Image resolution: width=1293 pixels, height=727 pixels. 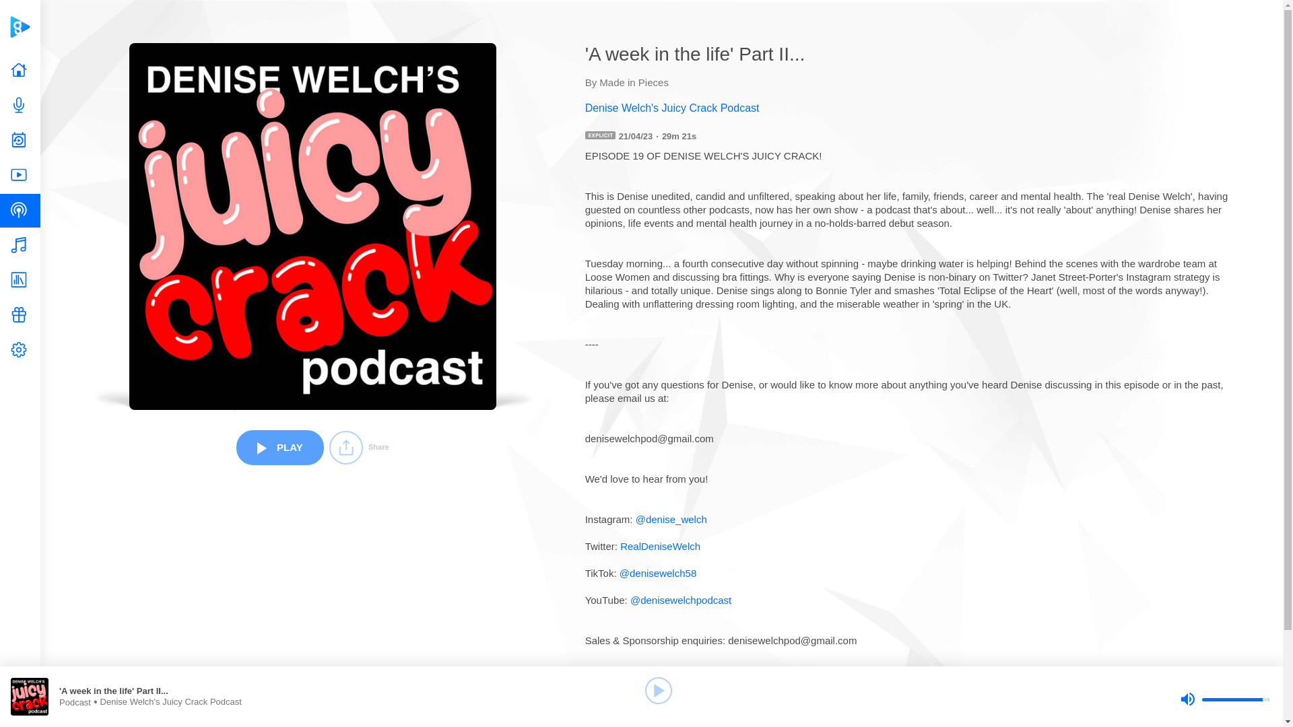 What do you see at coordinates (659, 691) in the screenshot?
I see `Play` at bounding box center [659, 691].